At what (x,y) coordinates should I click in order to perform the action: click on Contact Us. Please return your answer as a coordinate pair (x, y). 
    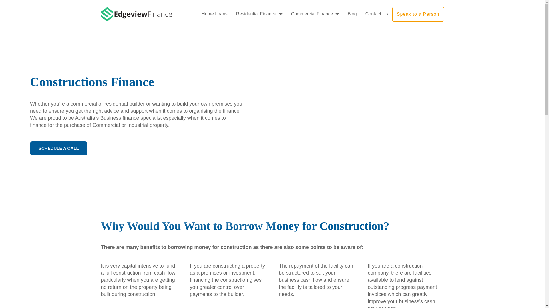
    Looking at the image, I should click on (377, 14).